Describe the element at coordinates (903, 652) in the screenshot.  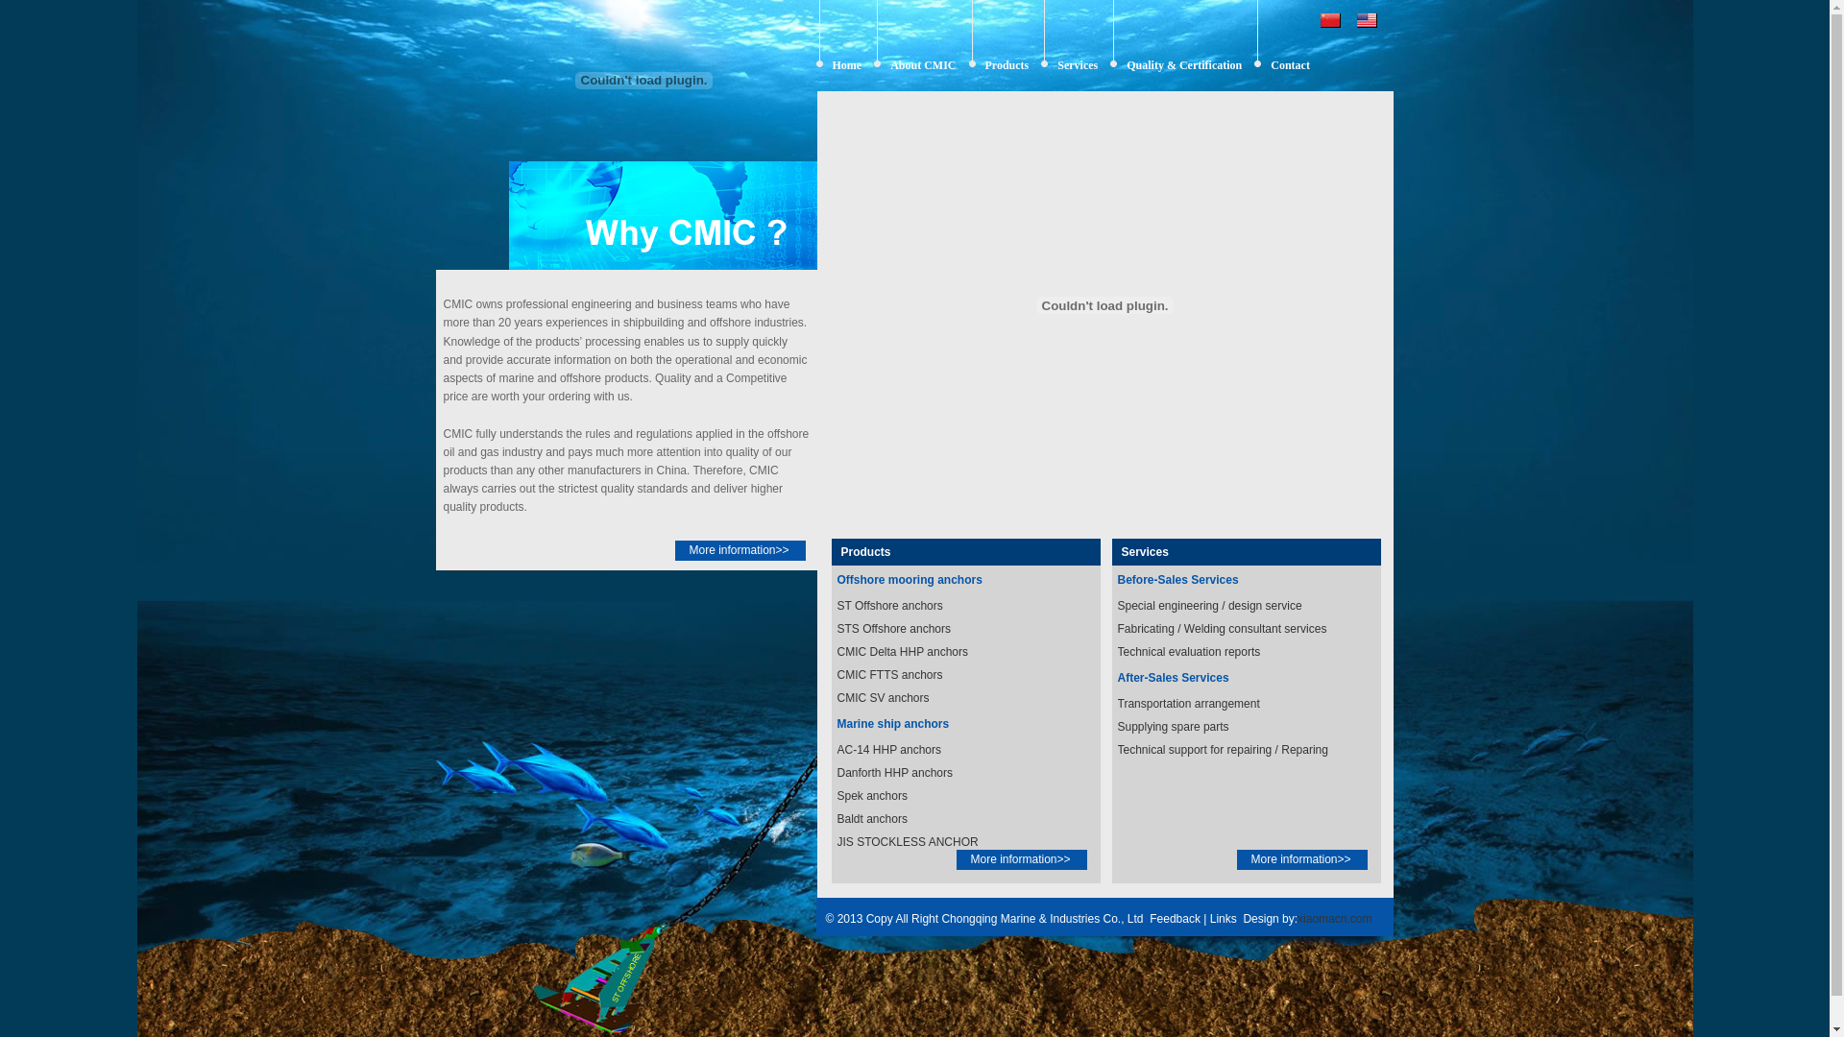
I see `CMIC Delta HHP anchors` at that location.